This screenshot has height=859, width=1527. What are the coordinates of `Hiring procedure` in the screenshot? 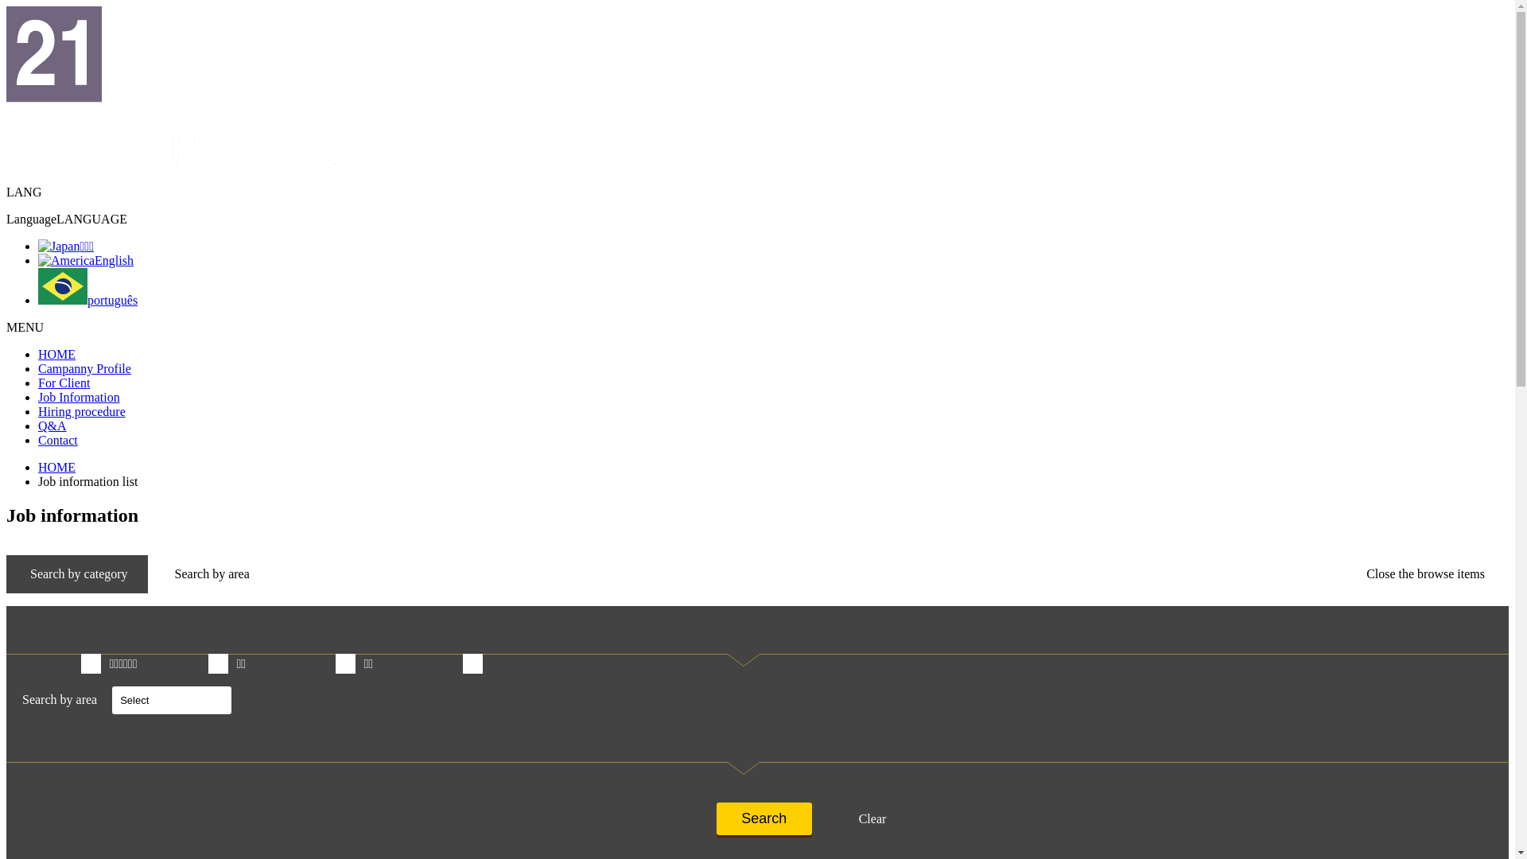 It's located at (82, 411).